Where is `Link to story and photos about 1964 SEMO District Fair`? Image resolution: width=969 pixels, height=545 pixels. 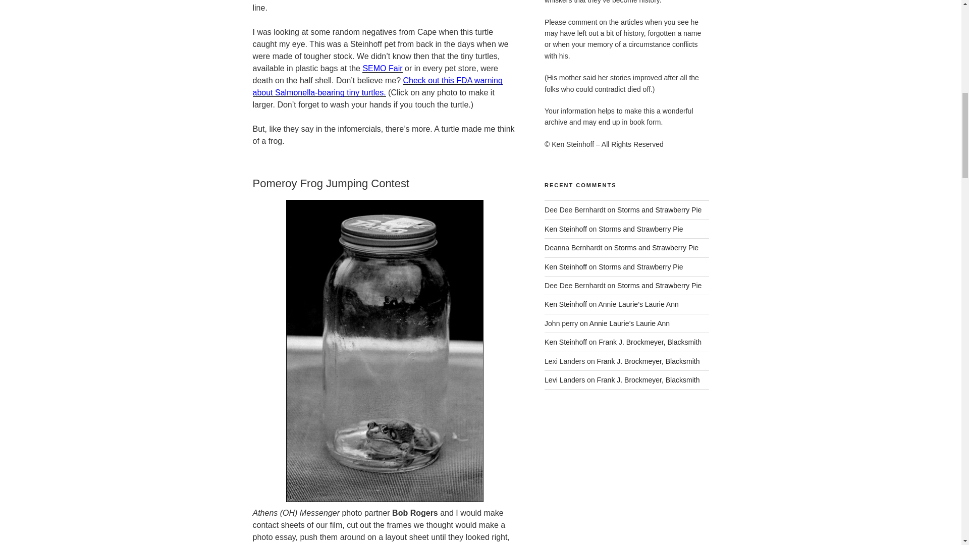 Link to story and photos about 1964 SEMO District Fair is located at coordinates (382, 68).